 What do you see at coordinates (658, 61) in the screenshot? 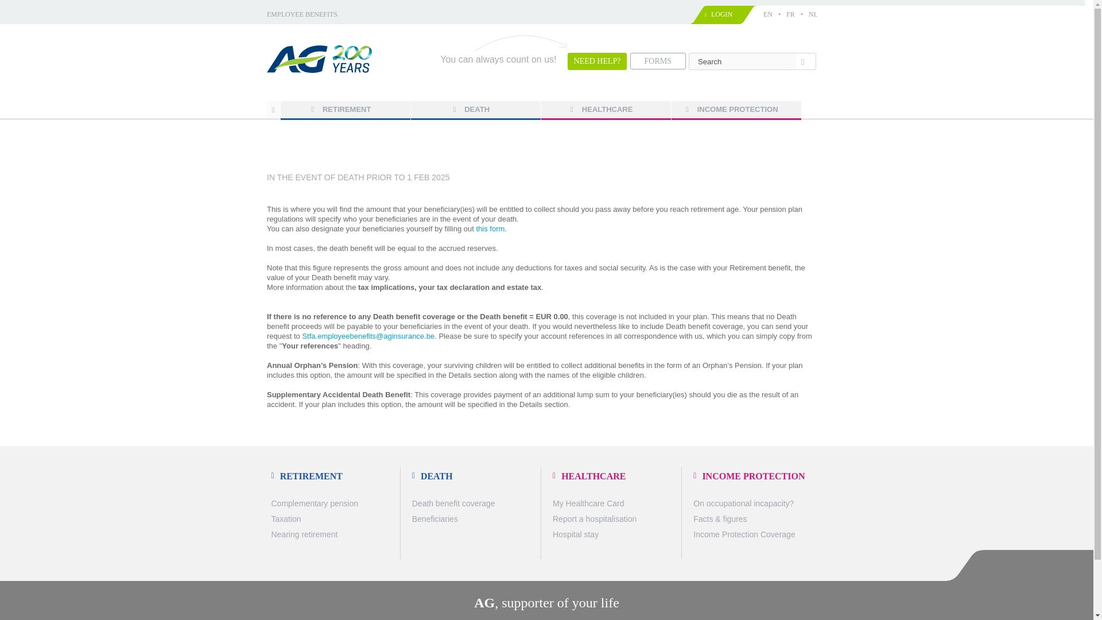
I see `FORMS` at bounding box center [658, 61].